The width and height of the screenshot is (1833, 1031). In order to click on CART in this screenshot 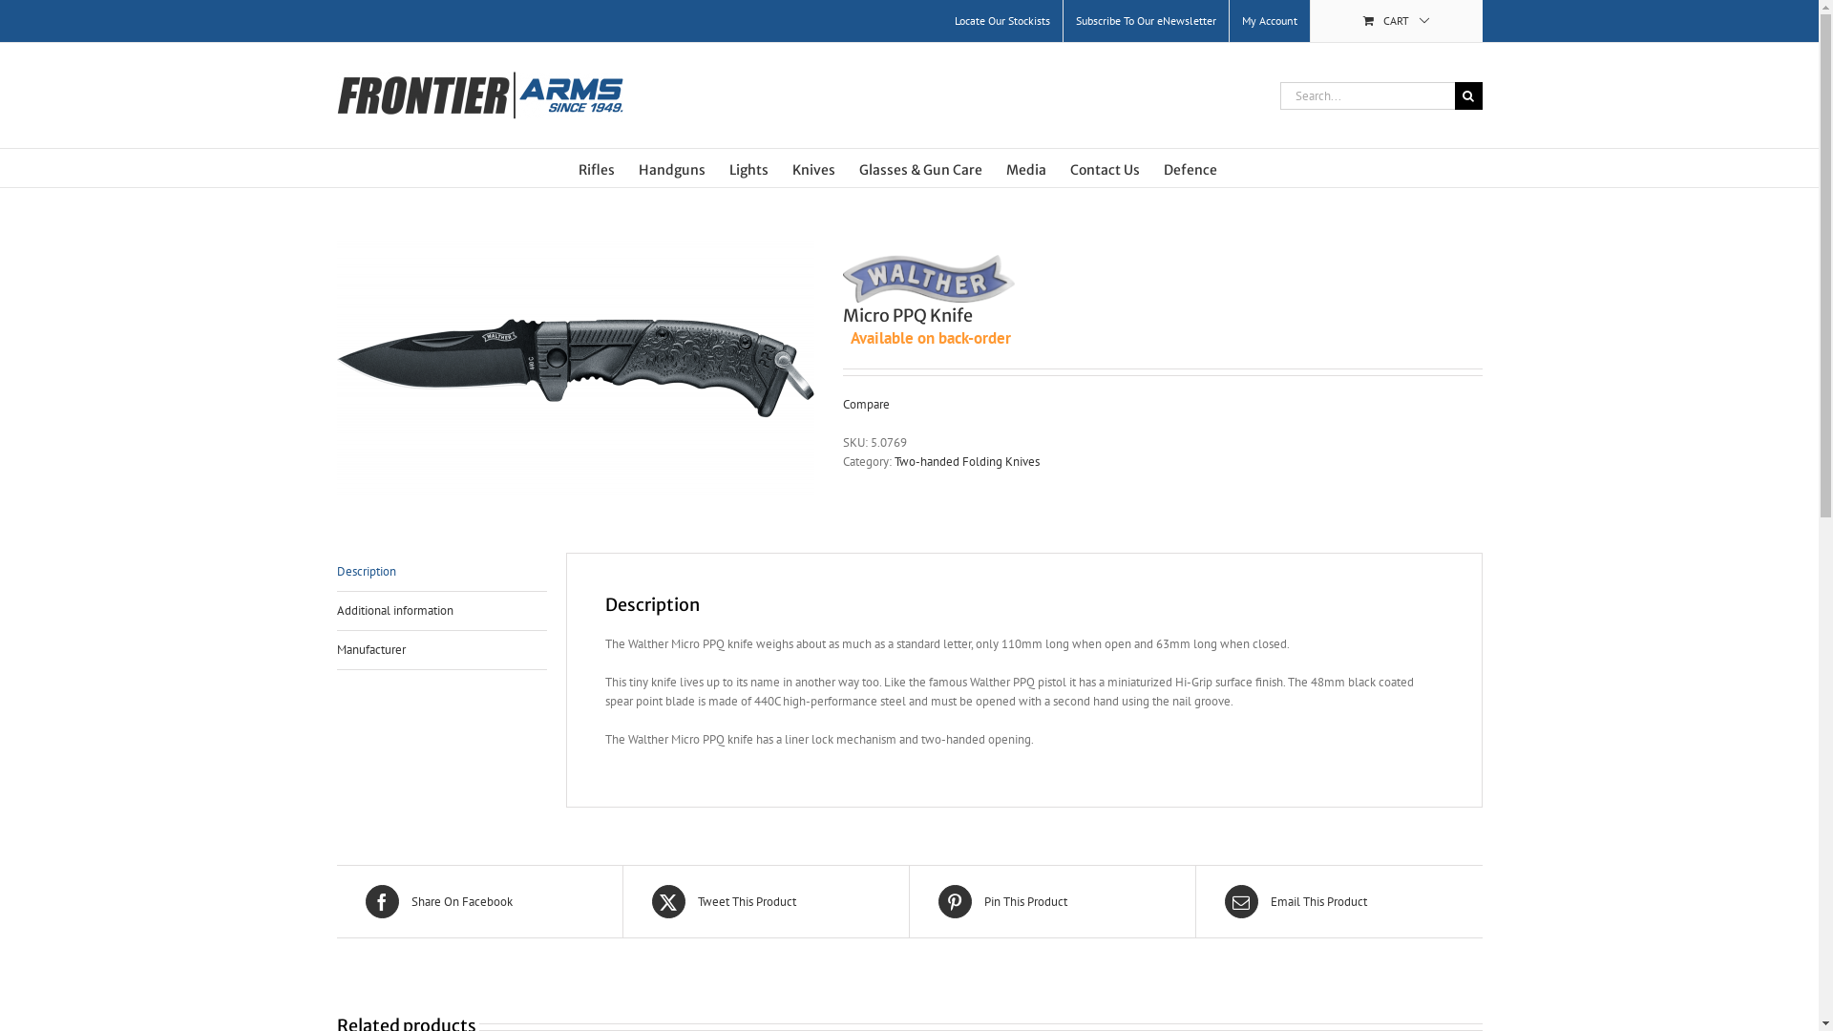, I will do `click(1396, 21)`.